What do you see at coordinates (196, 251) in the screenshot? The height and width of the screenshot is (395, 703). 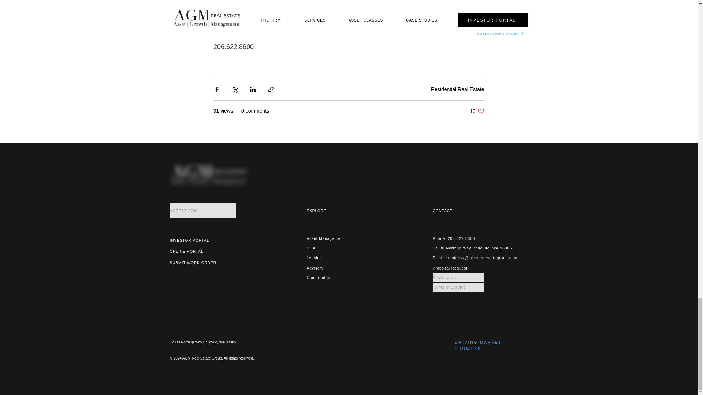 I see `Construction` at bounding box center [196, 251].